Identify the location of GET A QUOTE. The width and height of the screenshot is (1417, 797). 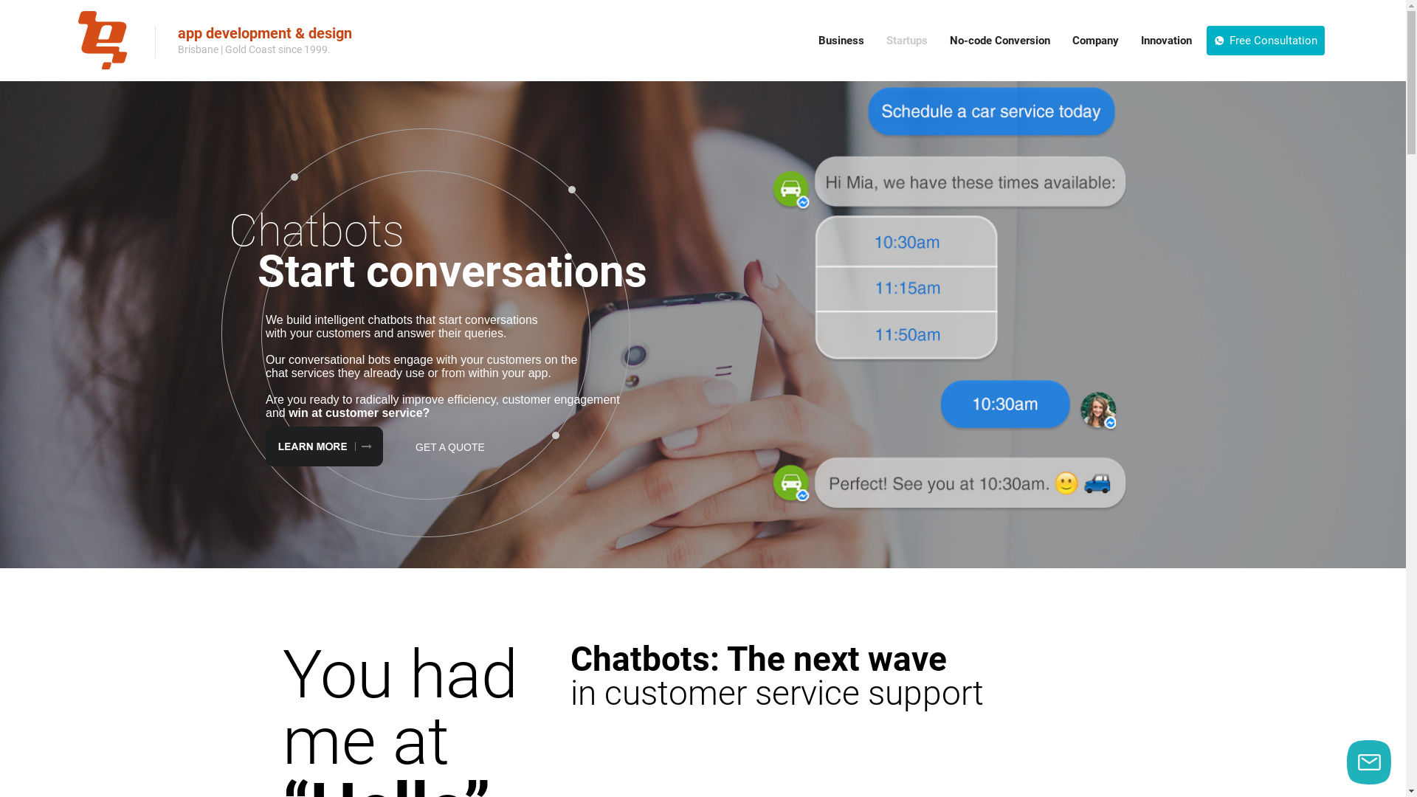
(450, 447).